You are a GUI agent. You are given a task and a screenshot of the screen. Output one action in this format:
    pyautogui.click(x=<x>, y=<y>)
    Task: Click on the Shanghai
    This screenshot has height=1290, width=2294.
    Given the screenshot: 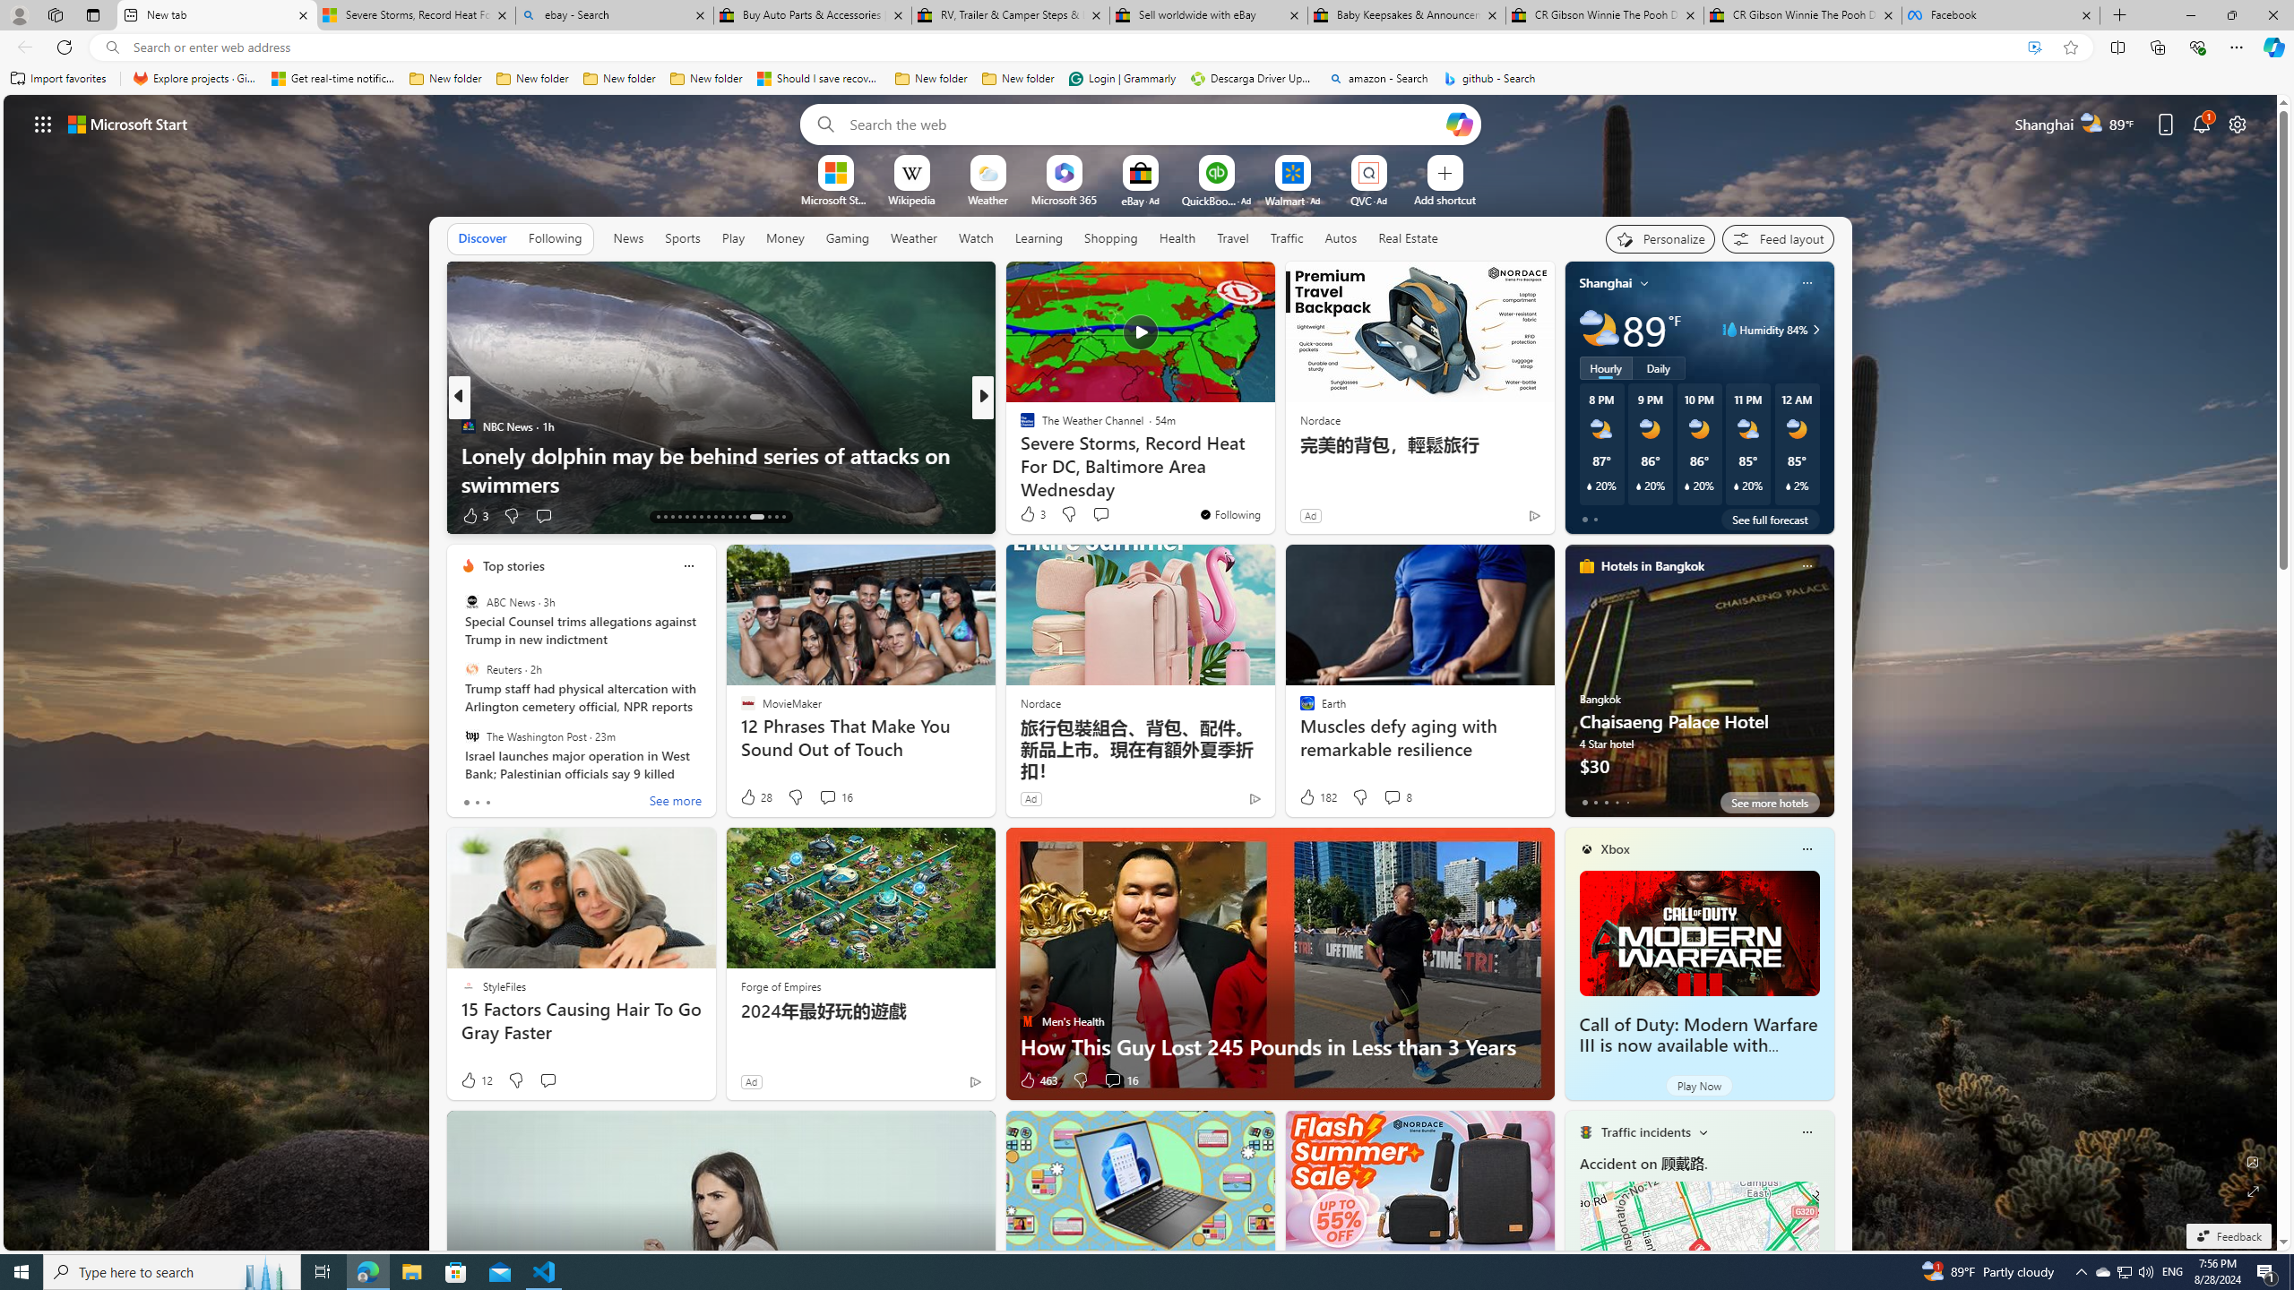 What is the action you would take?
    pyautogui.click(x=1606, y=283)
    